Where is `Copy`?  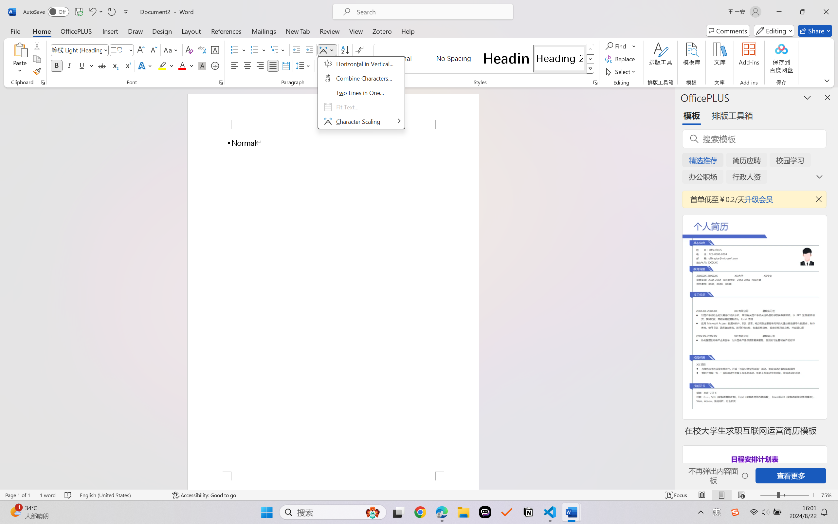
Copy is located at coordinates (37, 59).